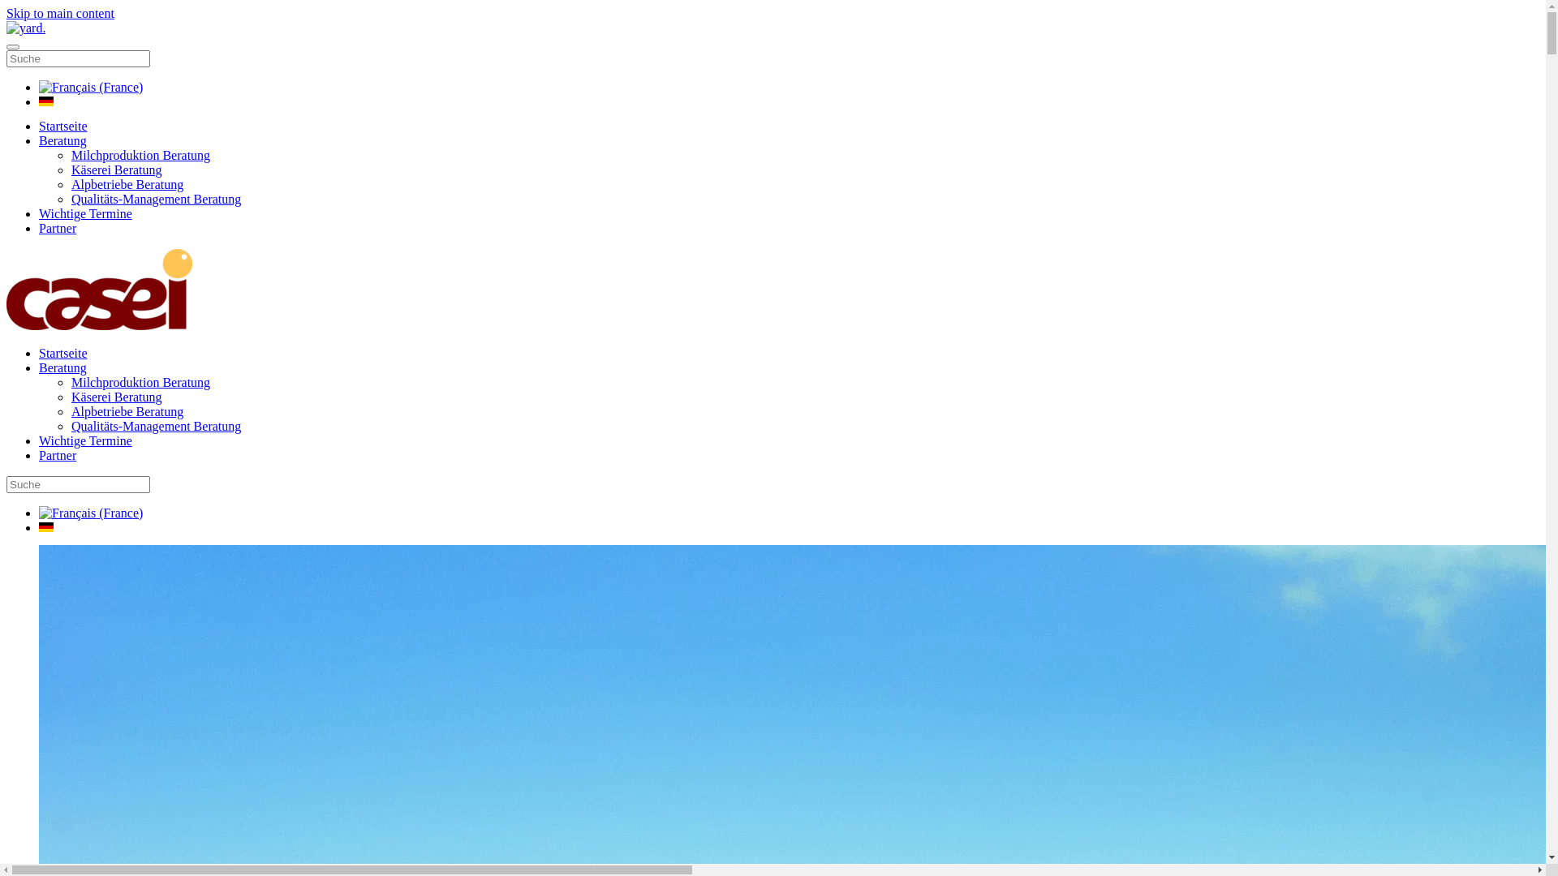 Image resolution: width=1558 pixels, height=876 pixels. I want to click on Wichtige Termine, so click(86, 441).